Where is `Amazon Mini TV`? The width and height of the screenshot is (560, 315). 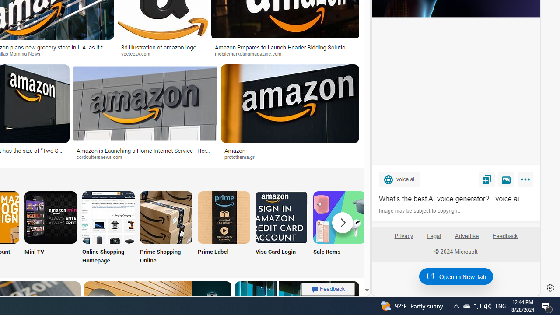
Amazon Mini TV is located at coordinates (51, 217).